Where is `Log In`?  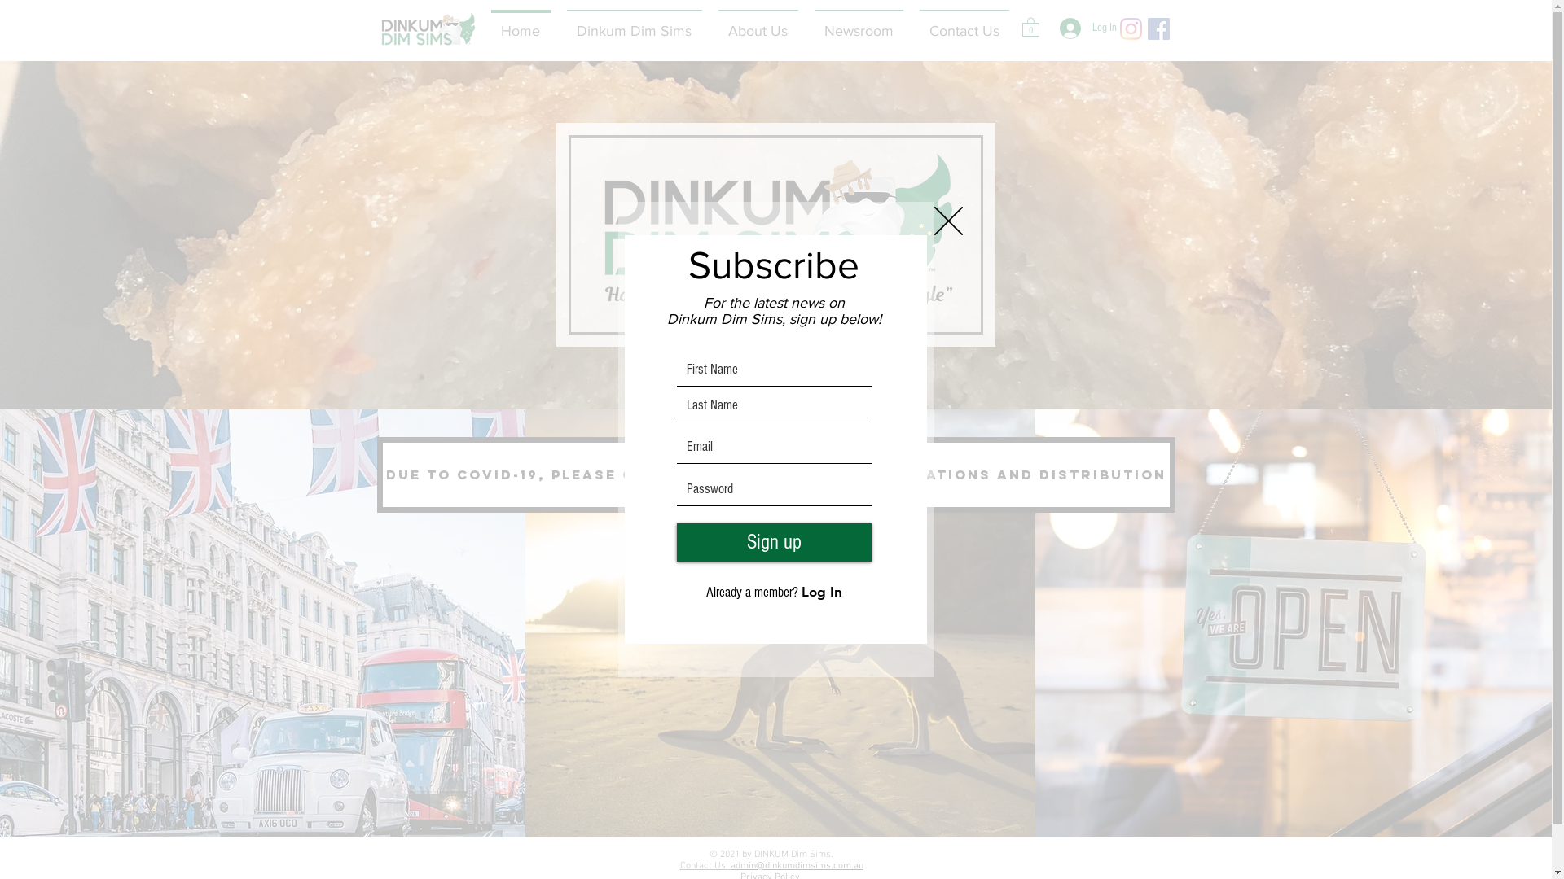
Log In is located at coordinates (1081, 28).